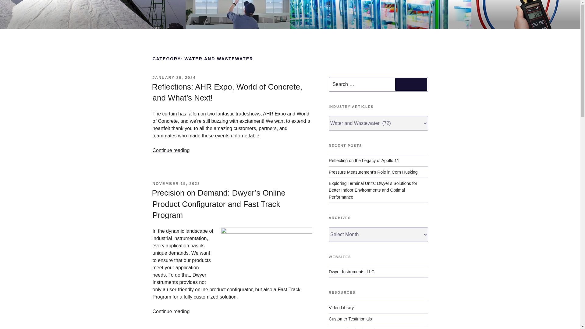 The width and height of the screenshot is (585, 329). Describe the element at coordinates (241, 21) in the screenshot. I see `DWYER INSTRUMENTS BLOG` at that location.